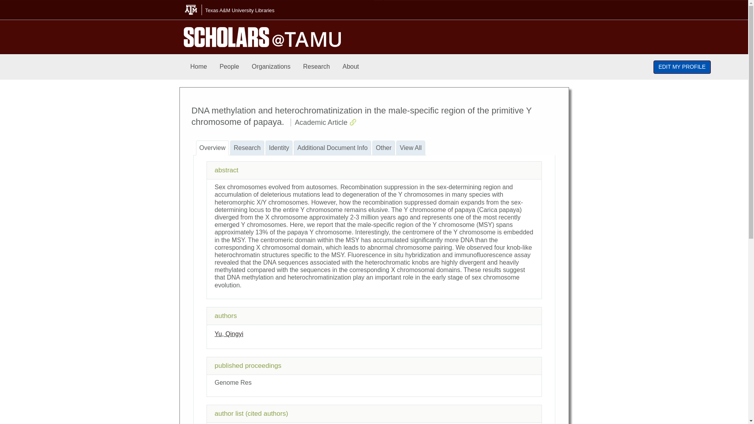 The height and width of the screenshot is (424, 754). Describe the element at coordinates (199, 67) in the screenshot. I see `Home menu item` at that location.